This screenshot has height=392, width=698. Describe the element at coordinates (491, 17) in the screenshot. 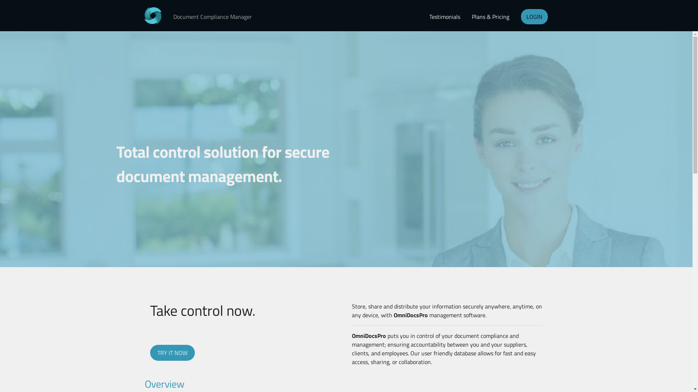

I see `Plans & Pricing` at that location.